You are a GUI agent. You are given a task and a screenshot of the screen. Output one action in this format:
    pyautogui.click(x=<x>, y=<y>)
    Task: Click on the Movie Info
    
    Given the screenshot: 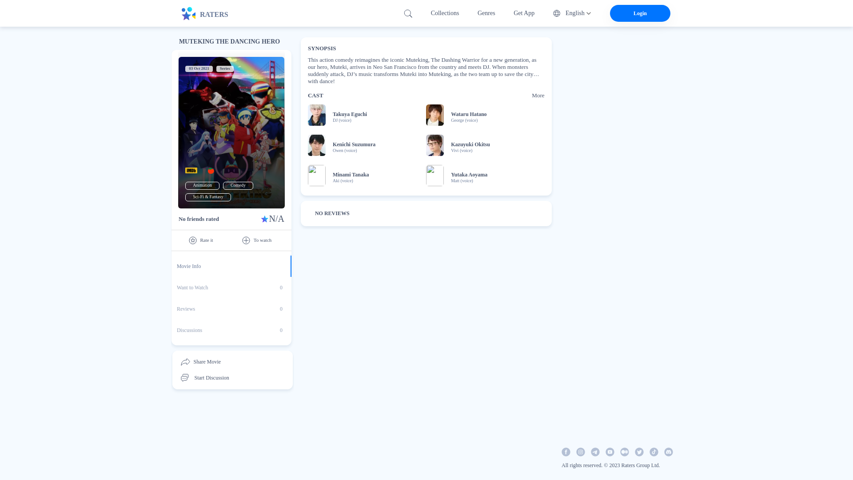 What is the action you would take?
    pyautogui.click(x=238, y=185)
    